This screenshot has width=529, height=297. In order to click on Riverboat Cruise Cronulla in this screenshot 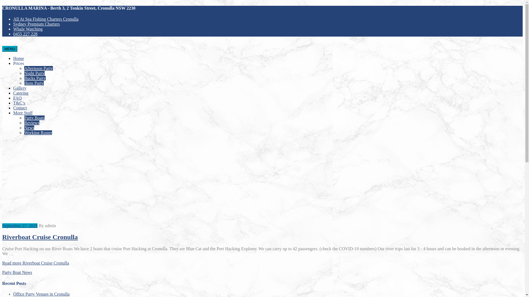, I will do `click(40, 237)`.